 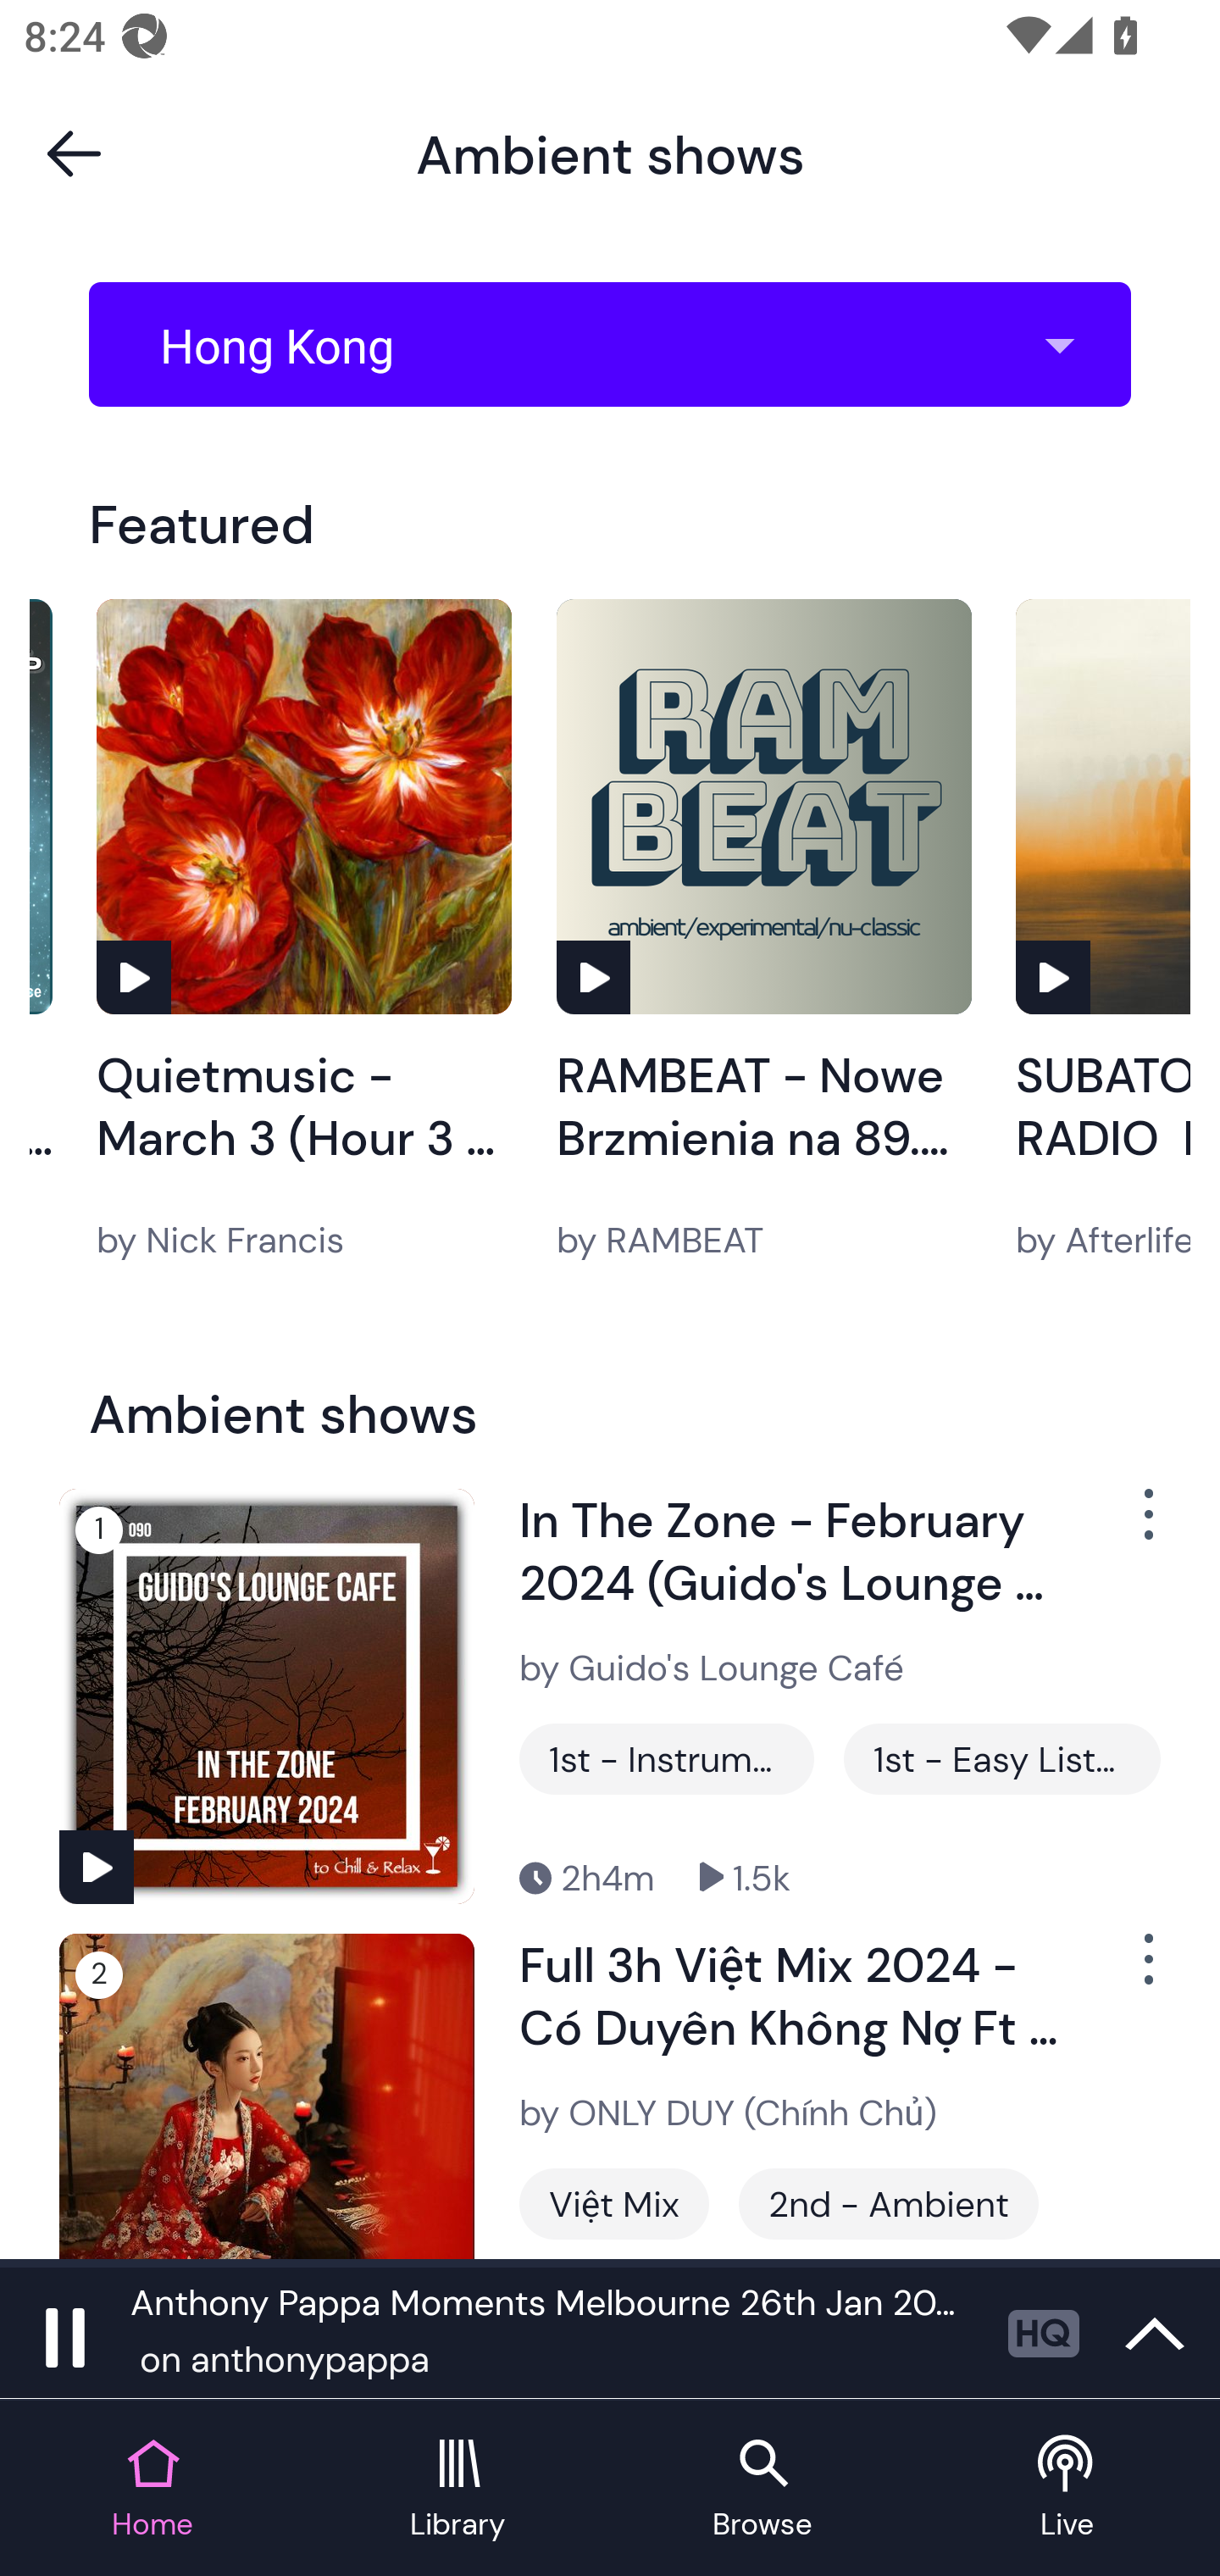 I want to click on Hong Kong, so click(x=621, y=345).